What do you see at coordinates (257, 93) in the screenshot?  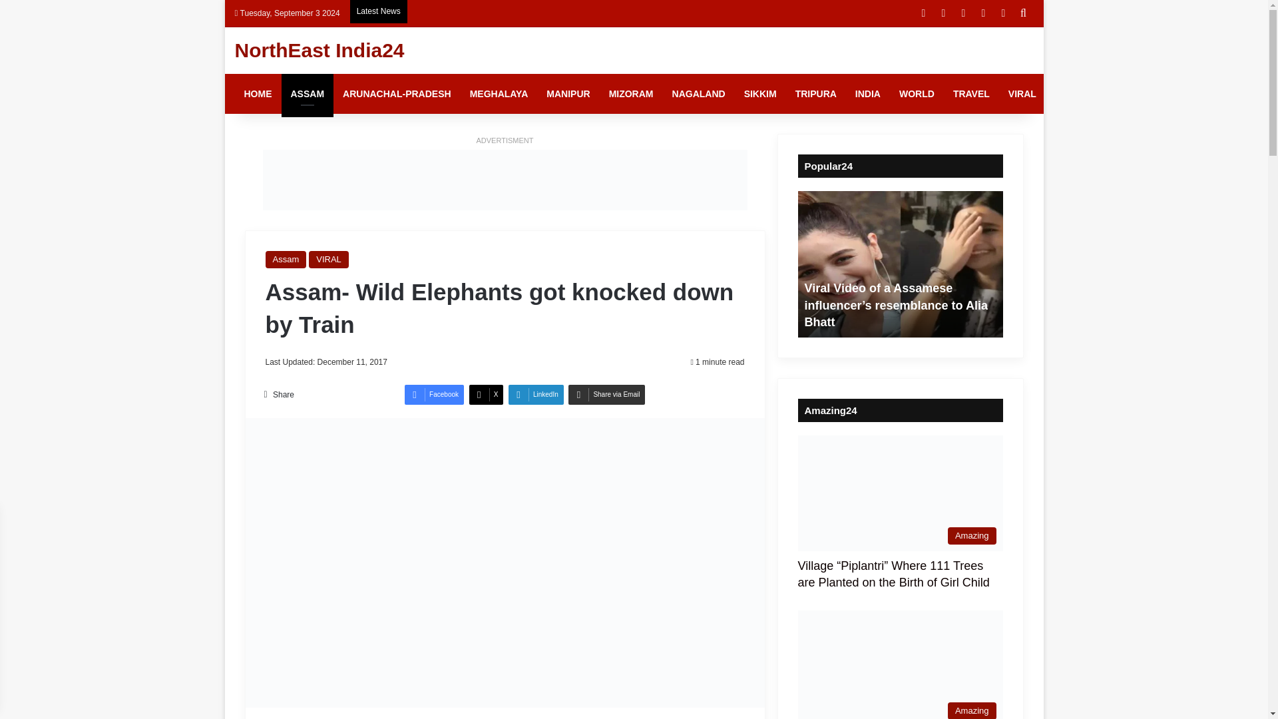 I see `HOME` at bounding box center [257, 93].